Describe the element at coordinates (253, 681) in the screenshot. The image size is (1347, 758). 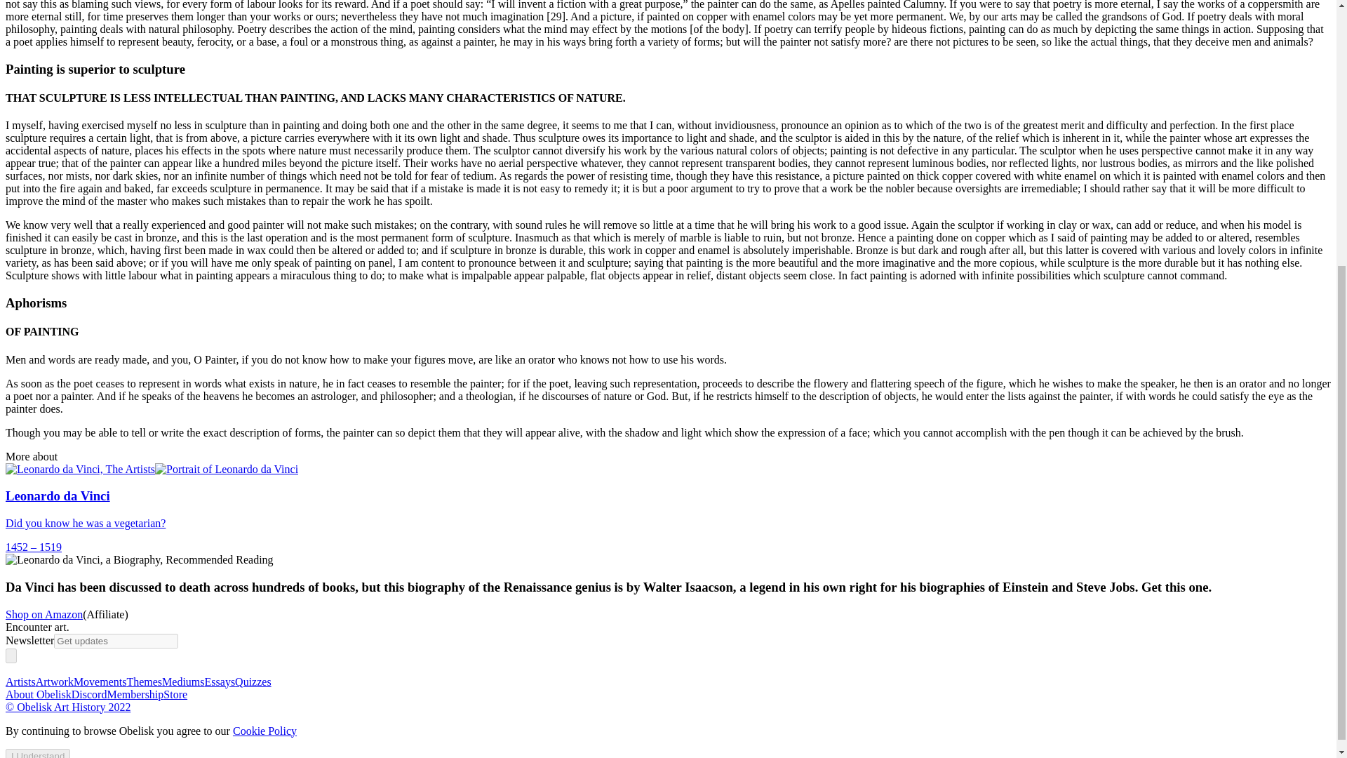
I see `Quizzes` at that location.